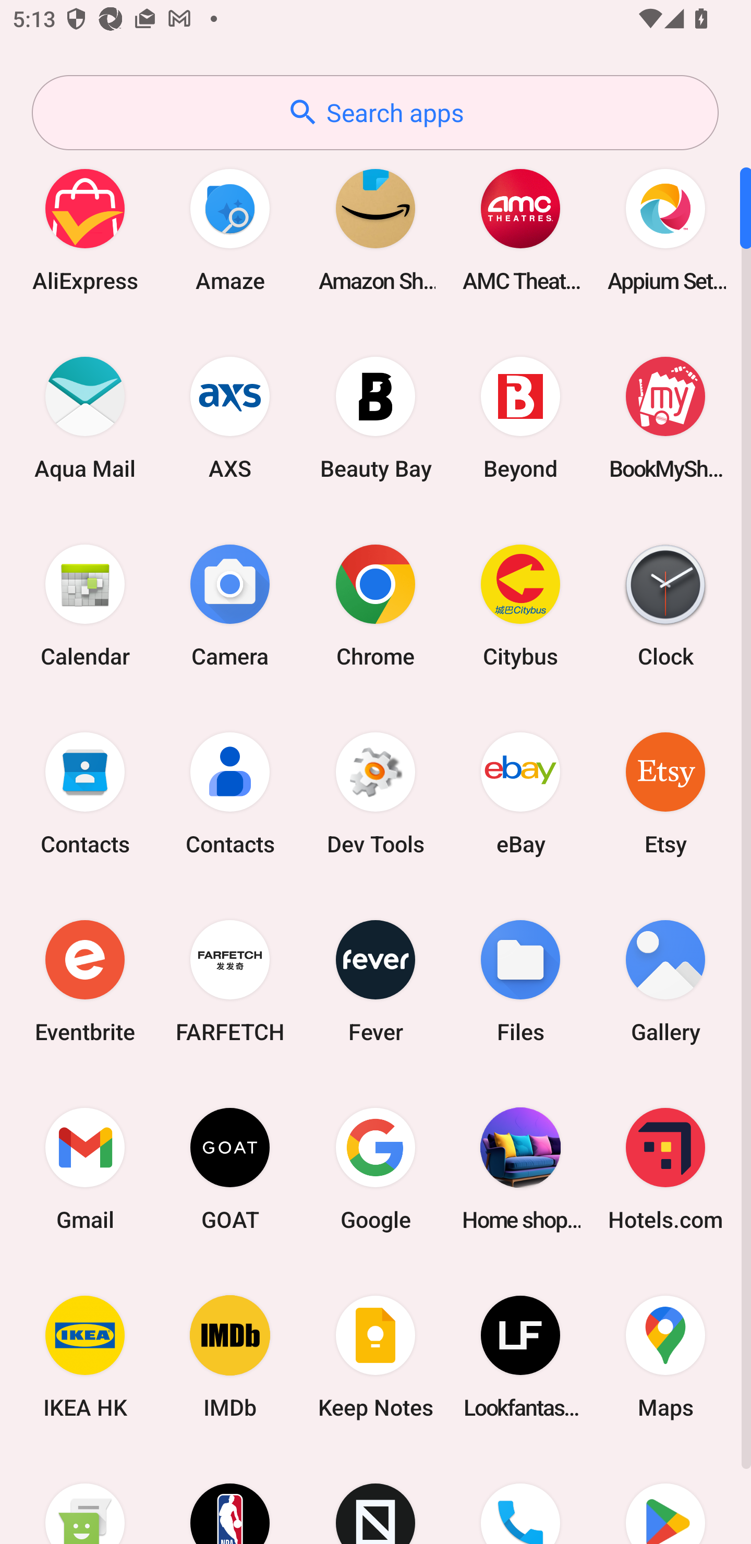 The image size is (751, 1544). I want to click on FARFETCH, so click(230, 981).